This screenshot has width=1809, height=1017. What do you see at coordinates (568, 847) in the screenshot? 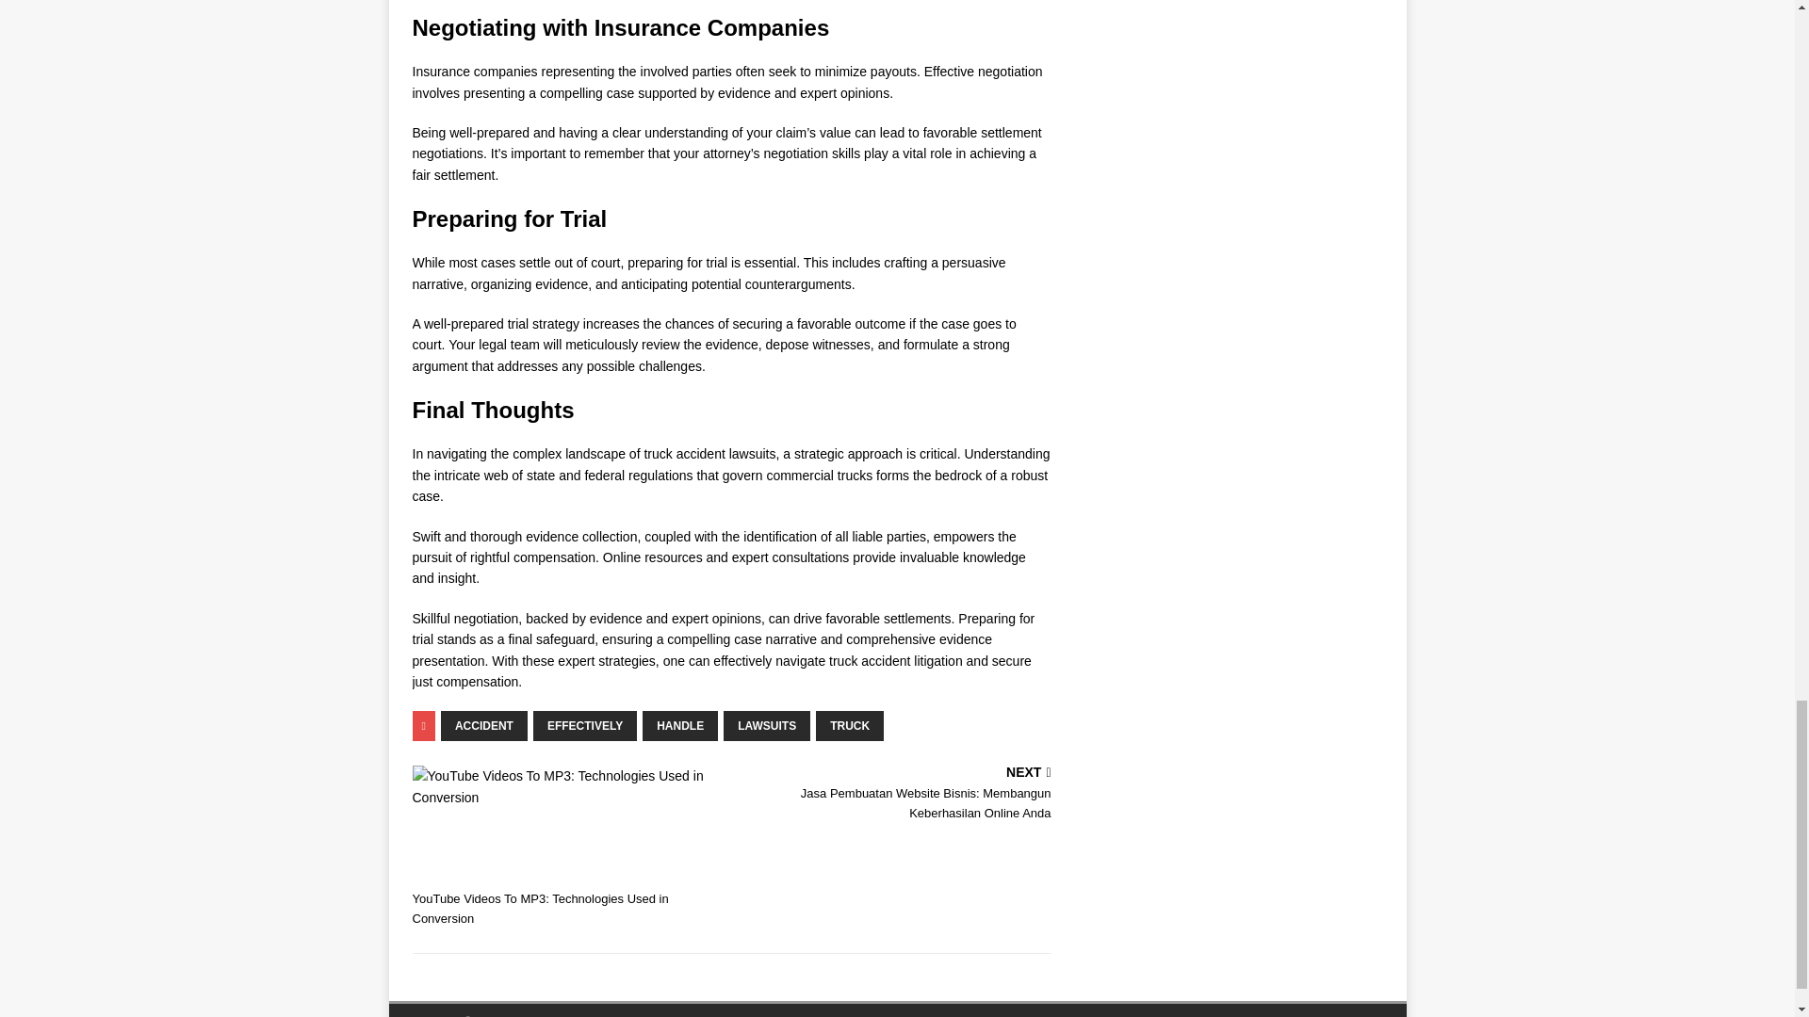
I see `YouTube Videos To MP3: Technologies Used in Conversion` at bounding box center [568, 847].